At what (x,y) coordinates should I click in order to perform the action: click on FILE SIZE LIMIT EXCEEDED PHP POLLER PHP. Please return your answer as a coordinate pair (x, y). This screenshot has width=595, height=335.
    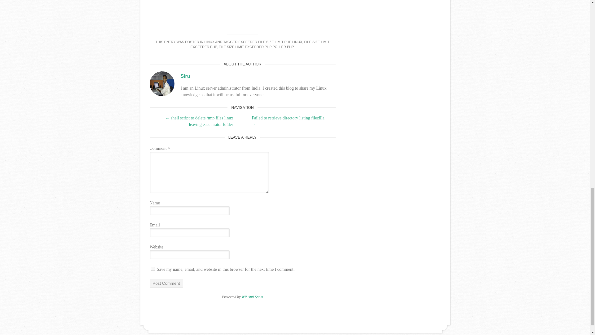
    Looking at the image, I should click on (256, 47).